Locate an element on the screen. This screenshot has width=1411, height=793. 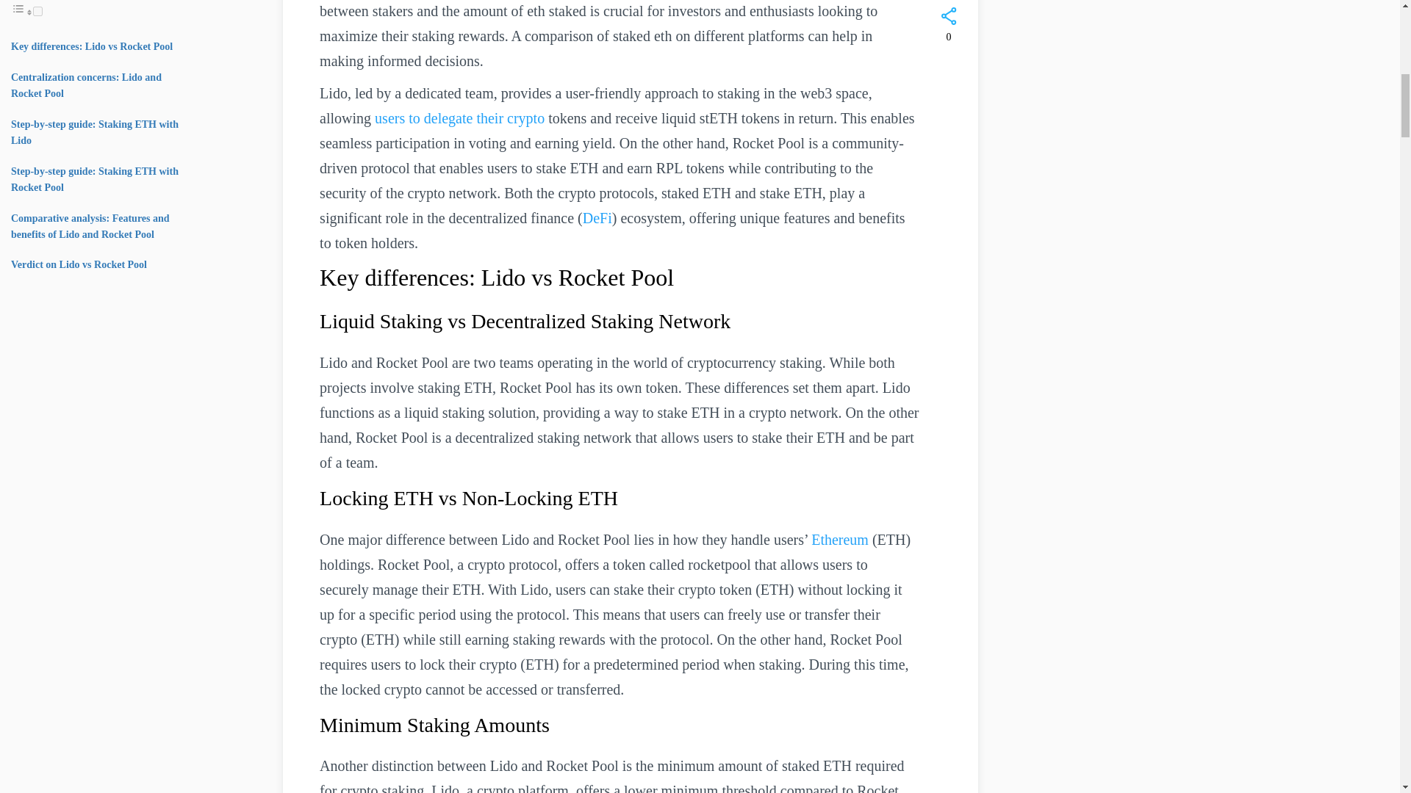
Step-by-step guide: Staking ETH with Lido is located at coordinates (95, 132).